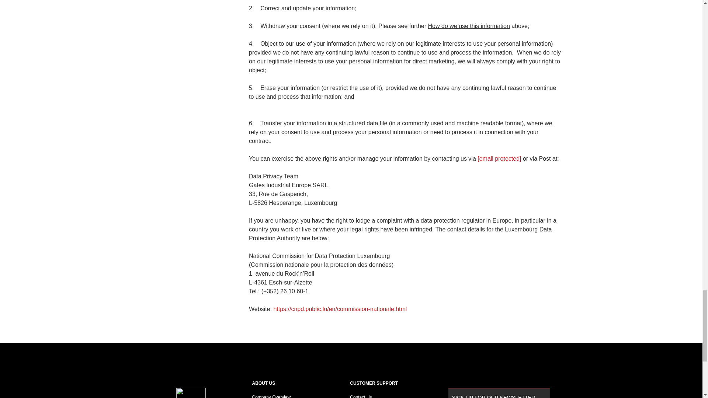 The image size is (708, 398). What do you see at coordinates (271, 397) in the screenshot?
I see `Company Overview` at bounding box center [271, 397].